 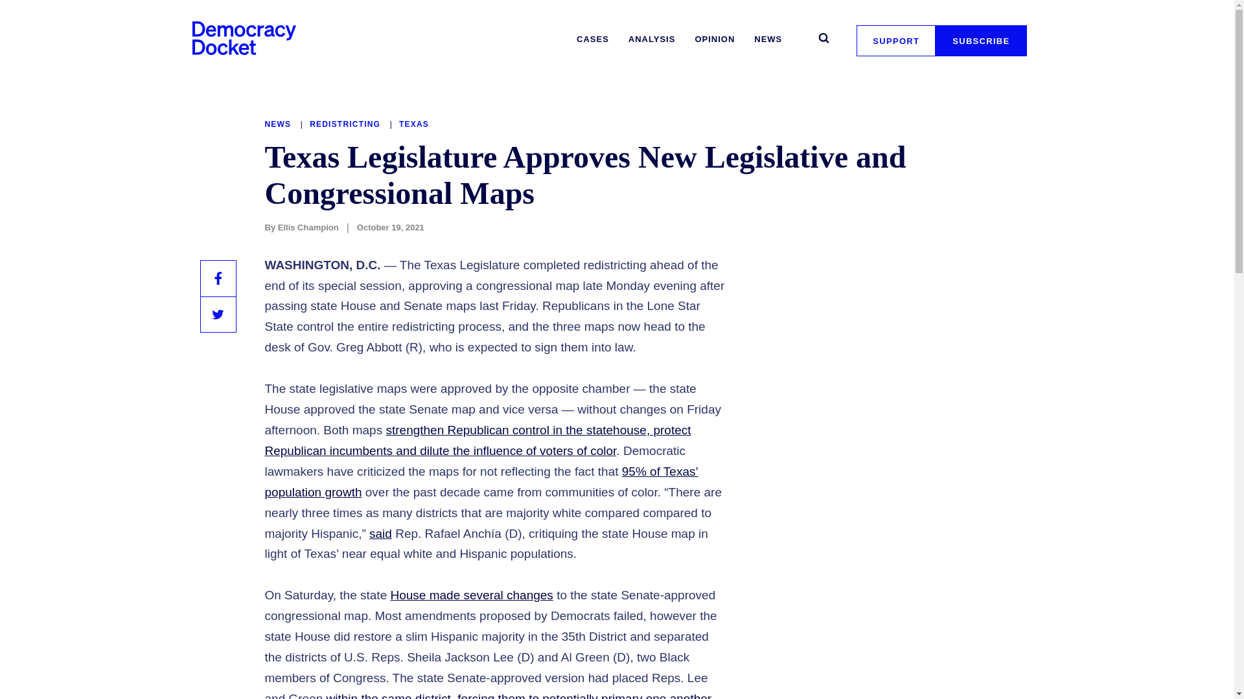 What do you see at coordinates (414, 124) in the screenshot?
I see `TEXAS` at bounding box center [414, 124].